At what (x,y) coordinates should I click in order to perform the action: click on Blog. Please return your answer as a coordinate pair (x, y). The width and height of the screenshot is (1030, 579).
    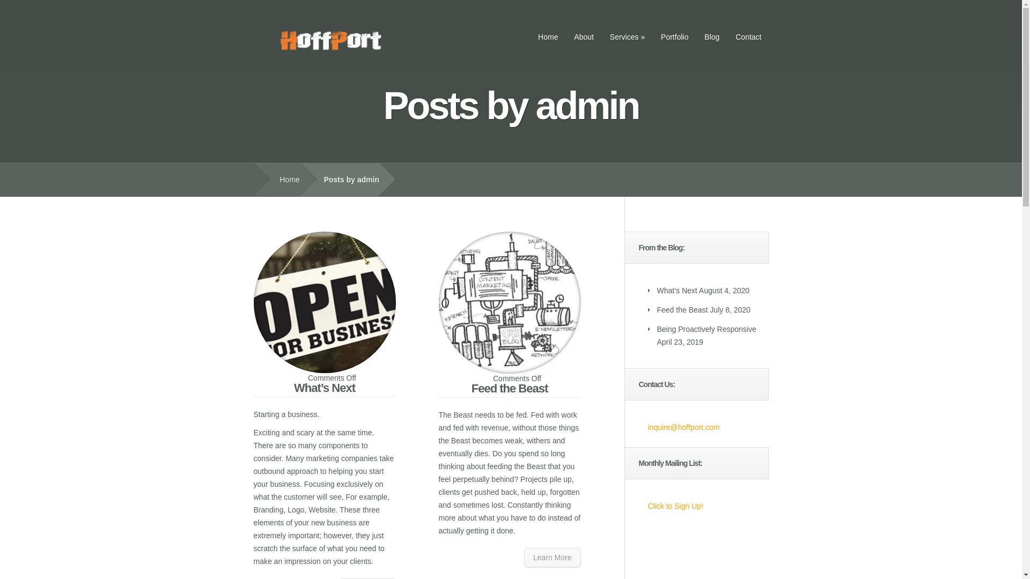
    Looking at the image, I should click on (711, 36).